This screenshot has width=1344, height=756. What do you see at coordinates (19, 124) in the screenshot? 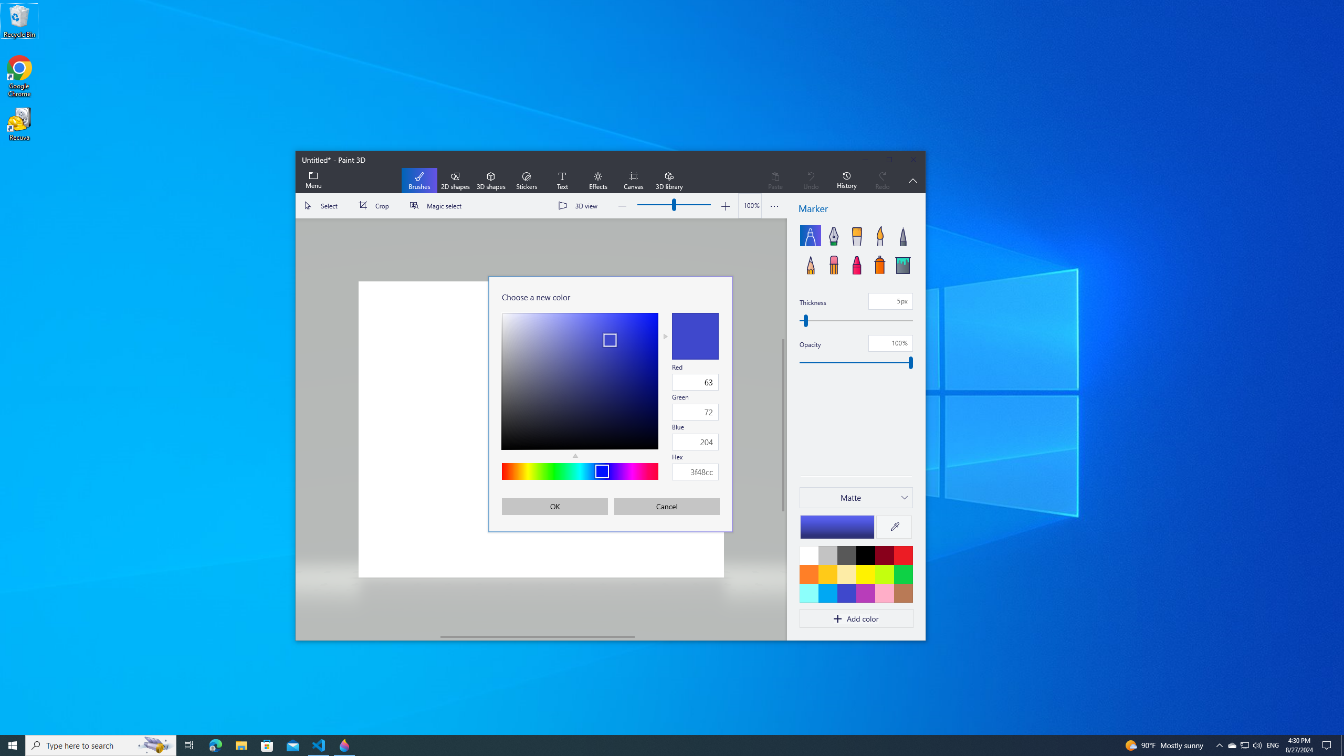
I see `Recuva` at bounding box center [19, 124].